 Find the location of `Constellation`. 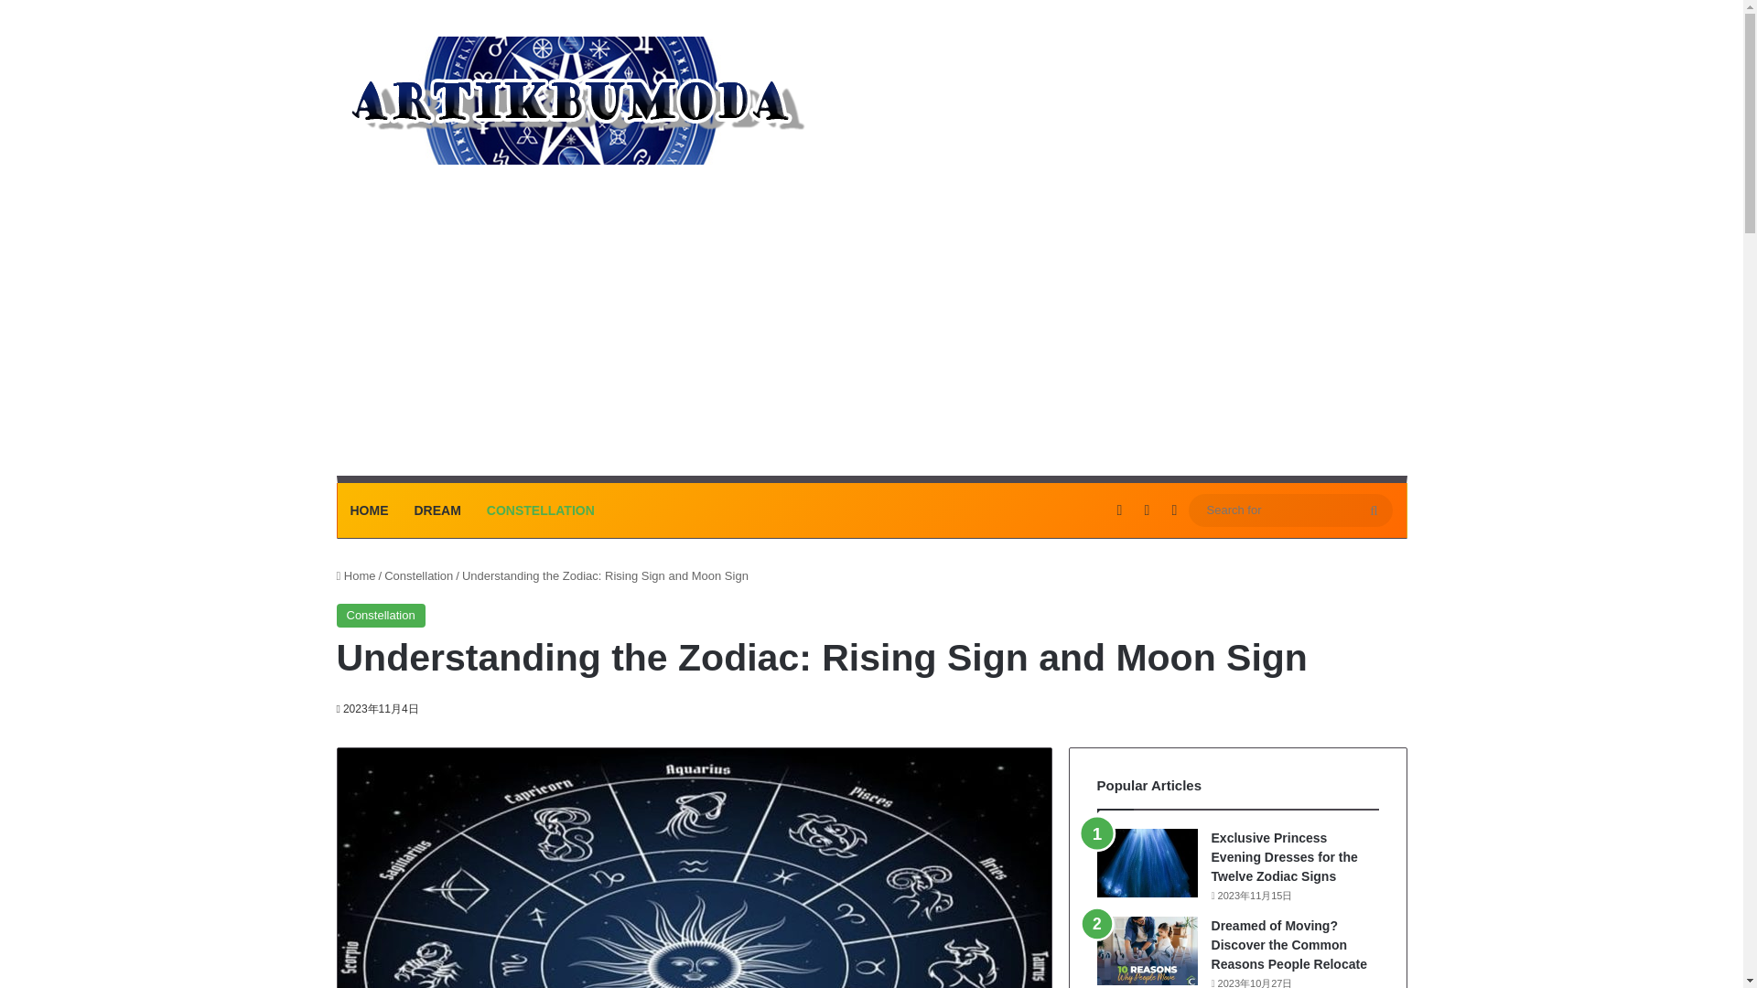

Constellation is located at coordinates (419, 576).